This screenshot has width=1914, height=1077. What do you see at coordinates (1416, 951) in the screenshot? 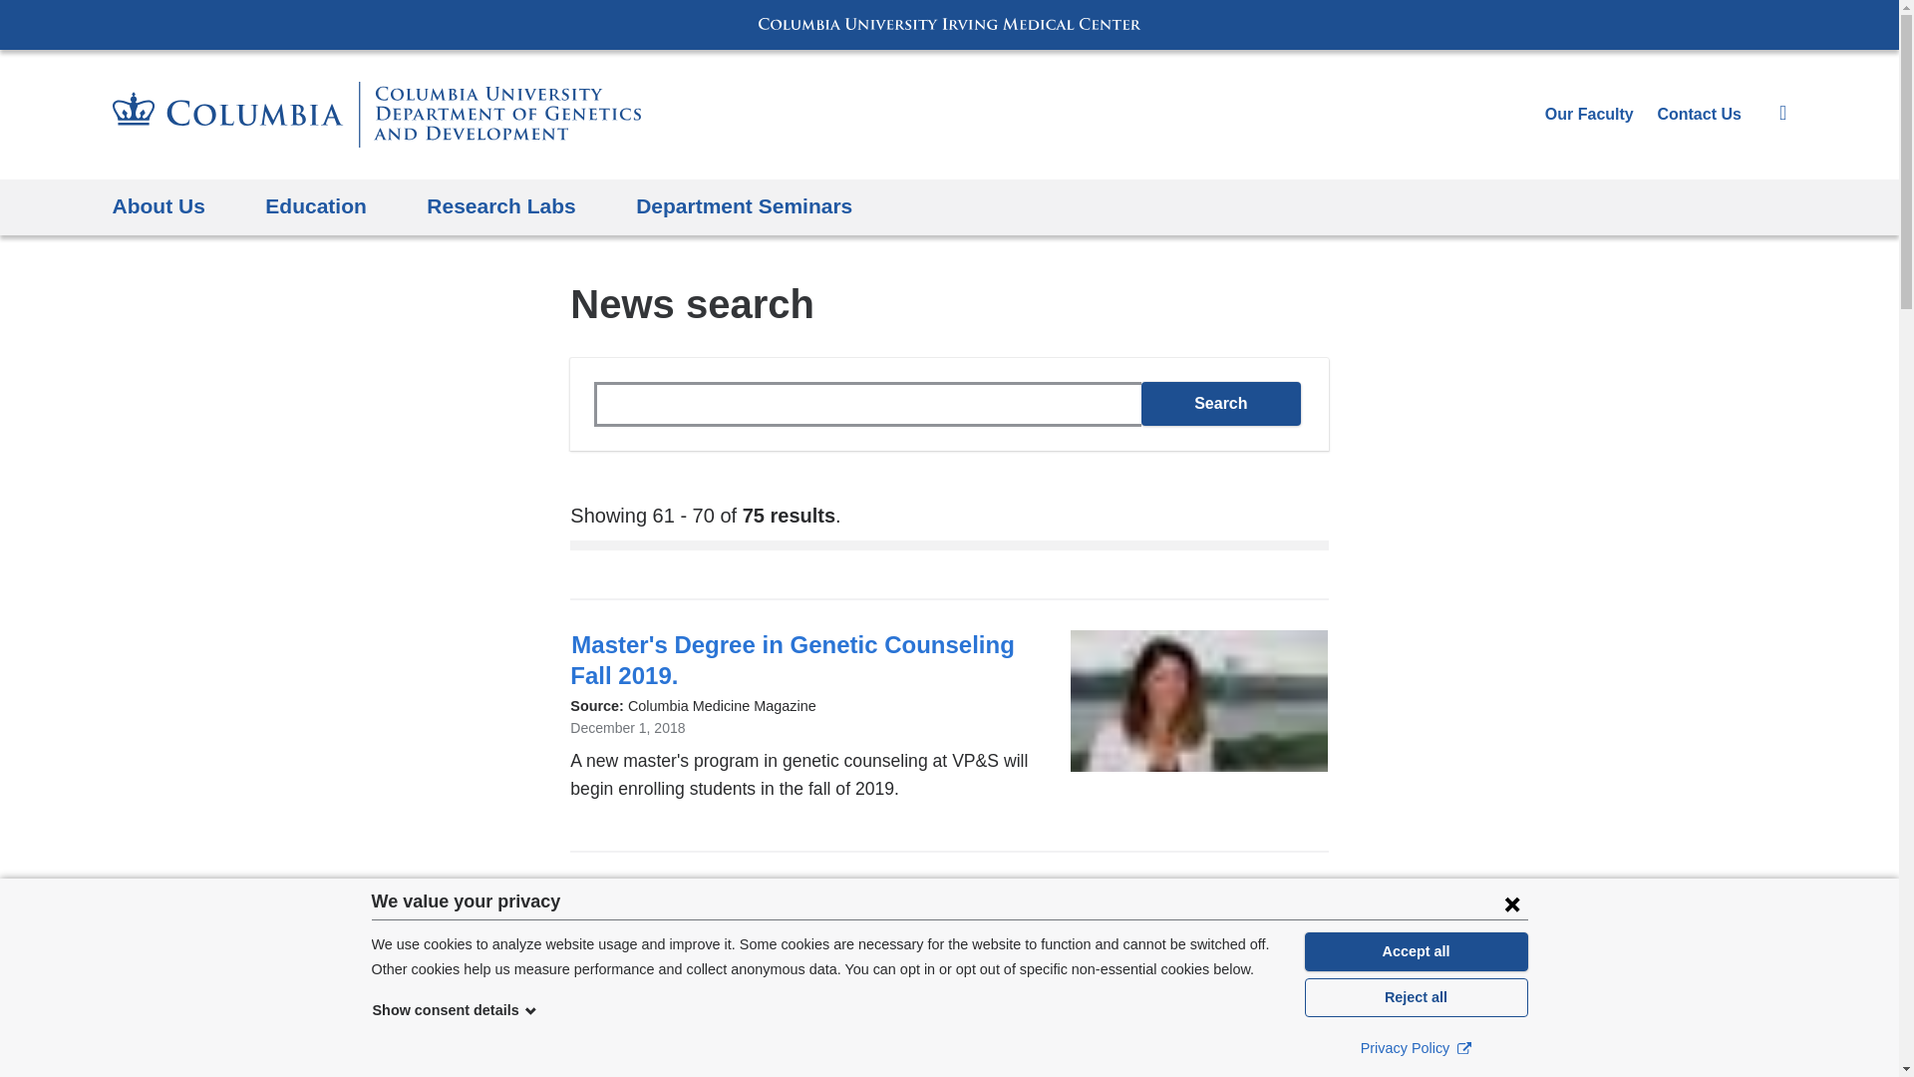
I see `Accept all` at bounding box center [1416, 951].